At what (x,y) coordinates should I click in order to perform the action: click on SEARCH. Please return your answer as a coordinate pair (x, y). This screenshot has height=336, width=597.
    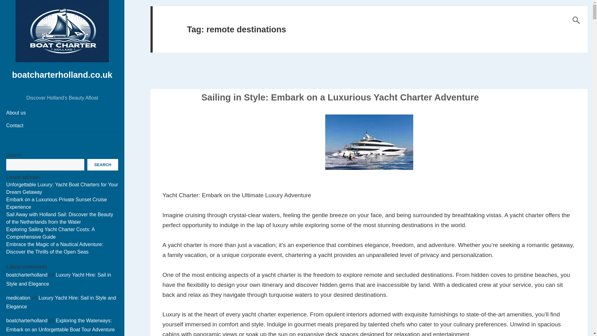
    Looking at the image, I should click on (103, 164).